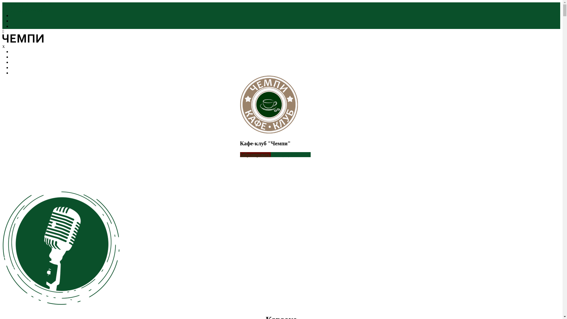 The height and width of the screenshot is (319, 567). What do you see at coordinates (22, 10) in the screenshot?
I see `+375 (152) 62-44-64` at bounding box center [22, 10].